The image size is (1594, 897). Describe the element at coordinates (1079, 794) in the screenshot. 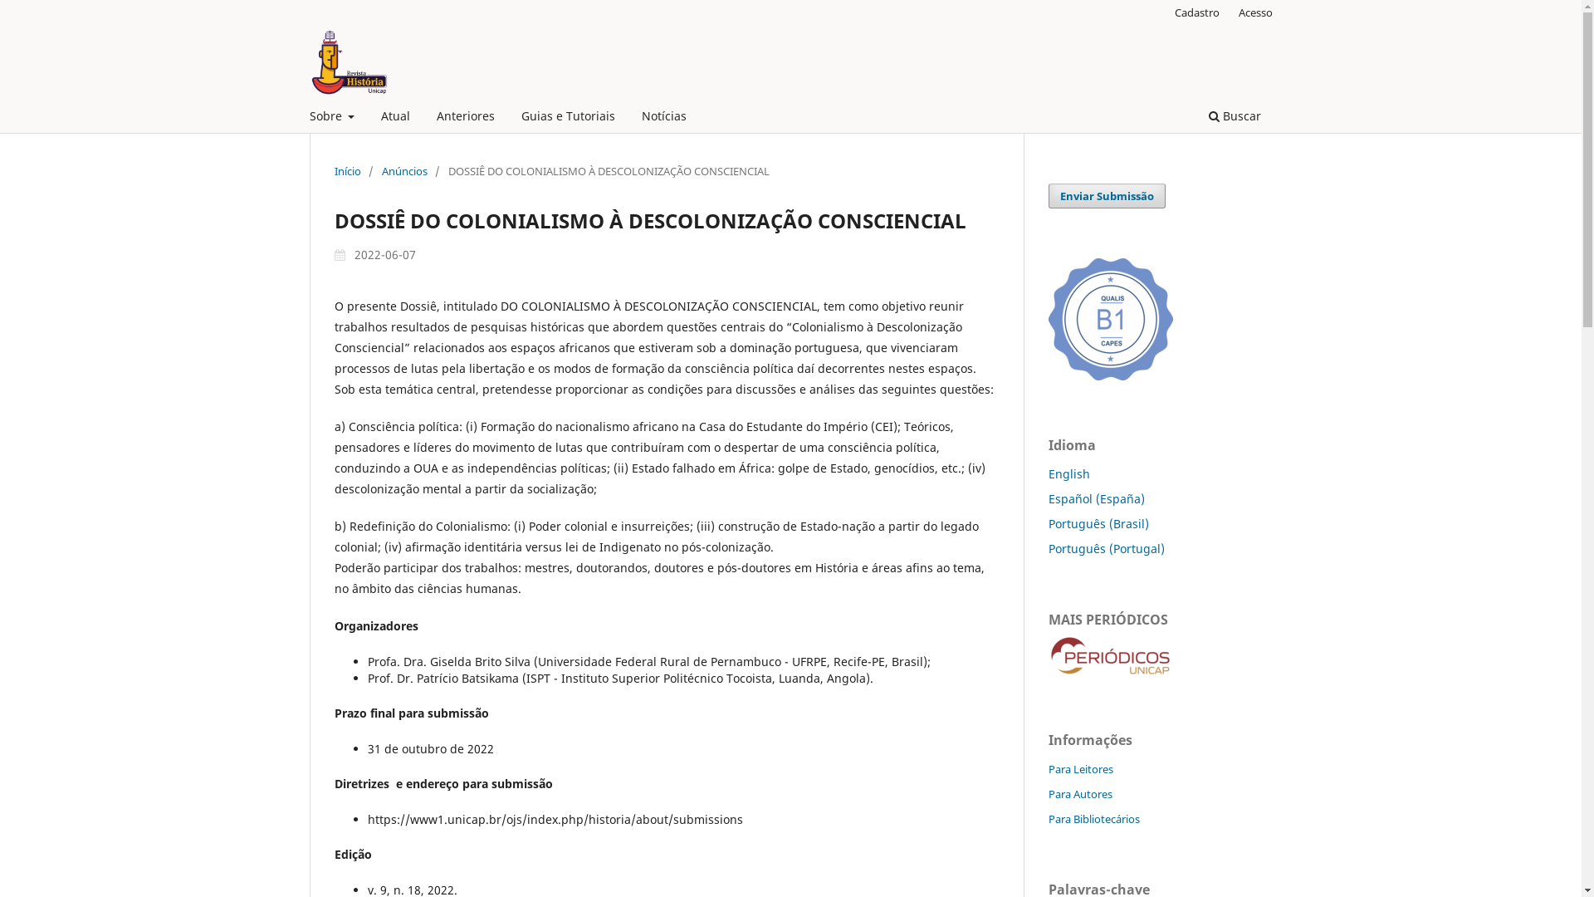

I see `Para Autores` at that location.